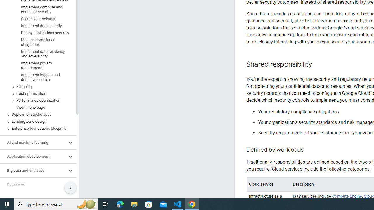 The height and width of the screenshot is (210, 374). Describe the element at coordinates (70, 188) in the screenshot. I see `Hide side navigation` at that location.